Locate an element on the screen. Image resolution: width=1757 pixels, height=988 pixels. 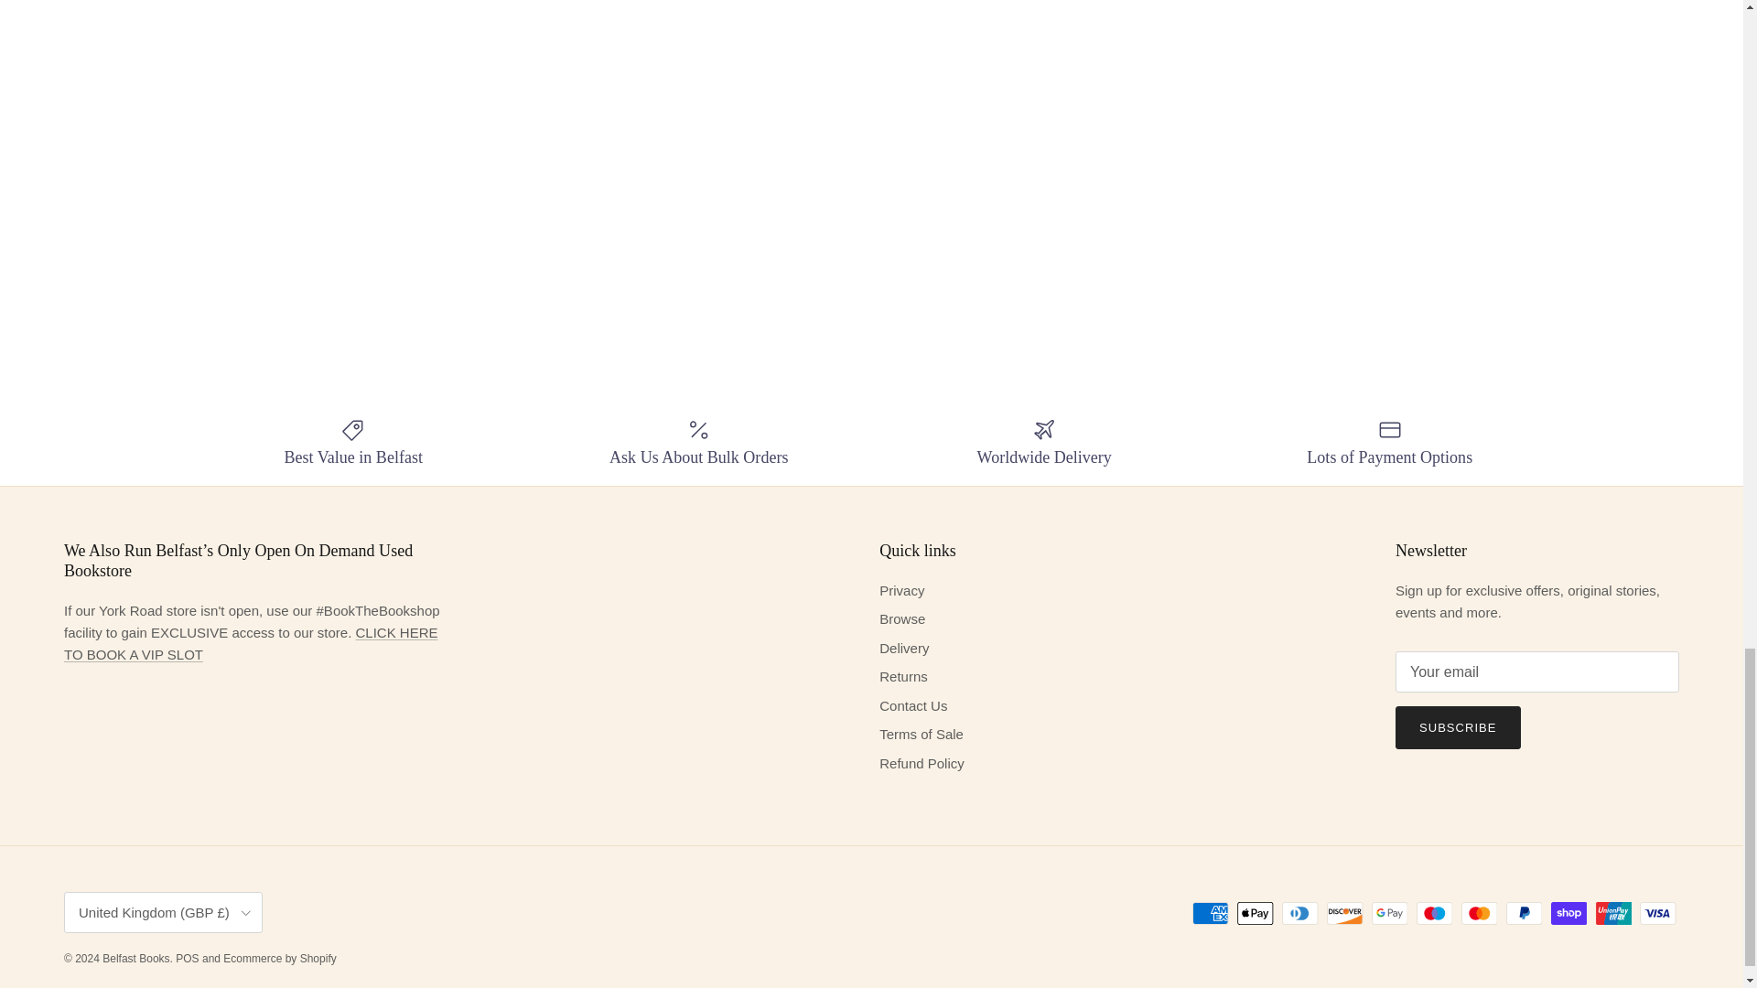
Apple Pay is located at coordinates (1256, 913).